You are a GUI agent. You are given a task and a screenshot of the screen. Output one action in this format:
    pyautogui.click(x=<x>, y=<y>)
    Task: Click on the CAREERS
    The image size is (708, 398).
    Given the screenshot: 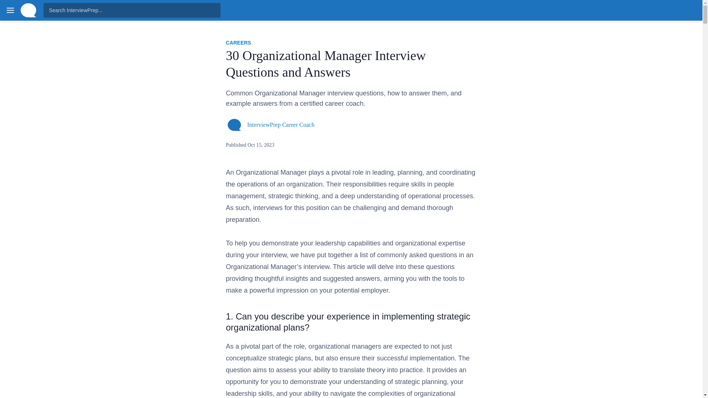 What is the action you would take?
    pyautogui.click(x=238, y=43)
    